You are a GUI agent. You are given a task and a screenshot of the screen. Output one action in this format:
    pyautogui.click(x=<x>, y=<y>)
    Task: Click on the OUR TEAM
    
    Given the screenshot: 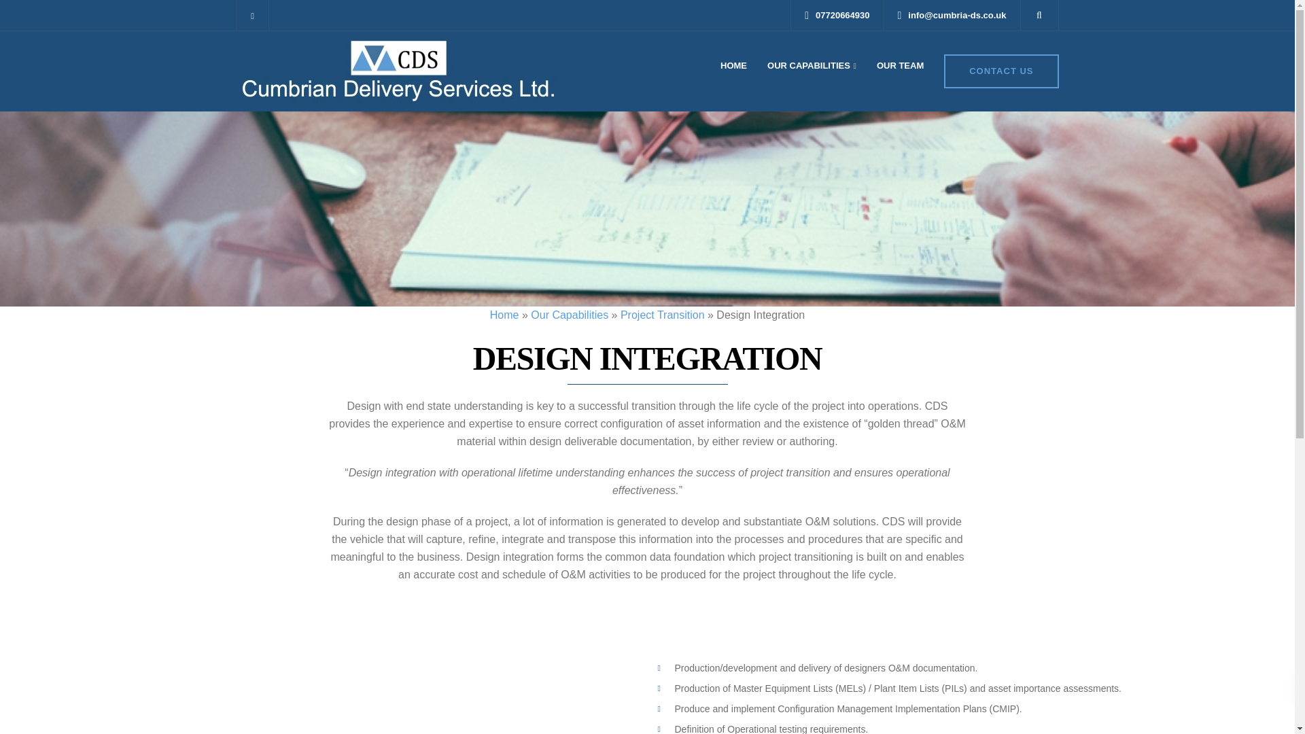 What is the action you would take?
    pyautogui.click(x=900, y=65)
    